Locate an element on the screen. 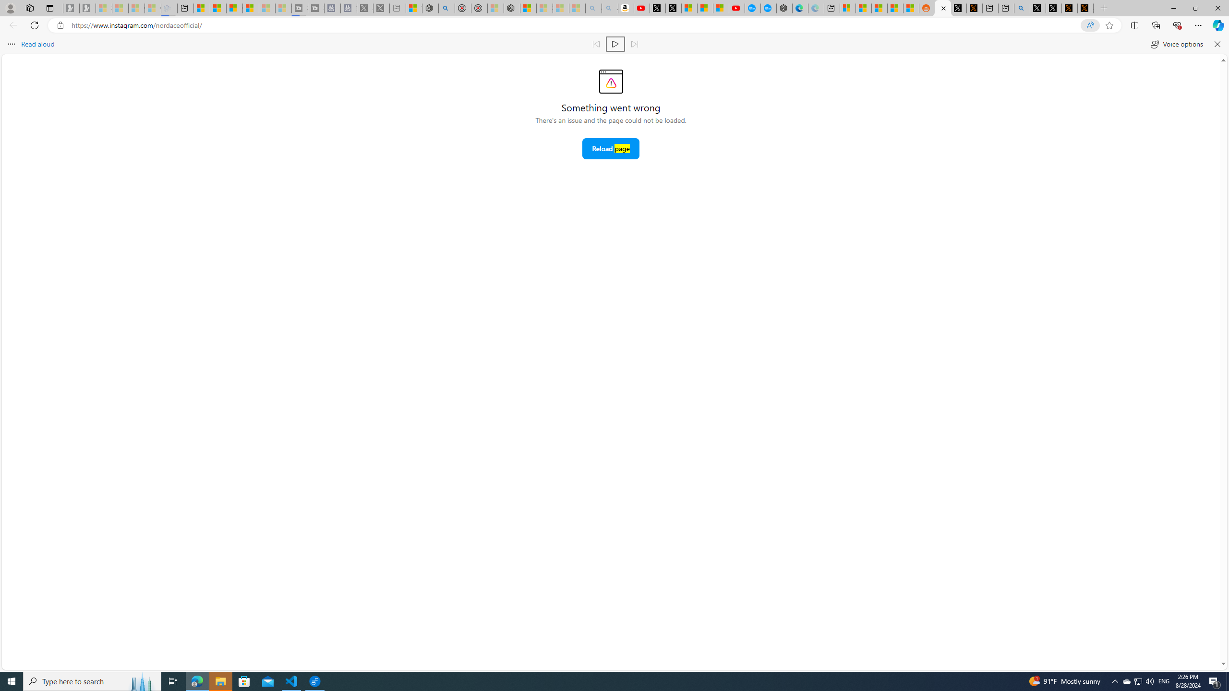 This screenshot has width=1229, height=691. help.x.com | 524: A timeout occurred is located at coordinates (975, 8).